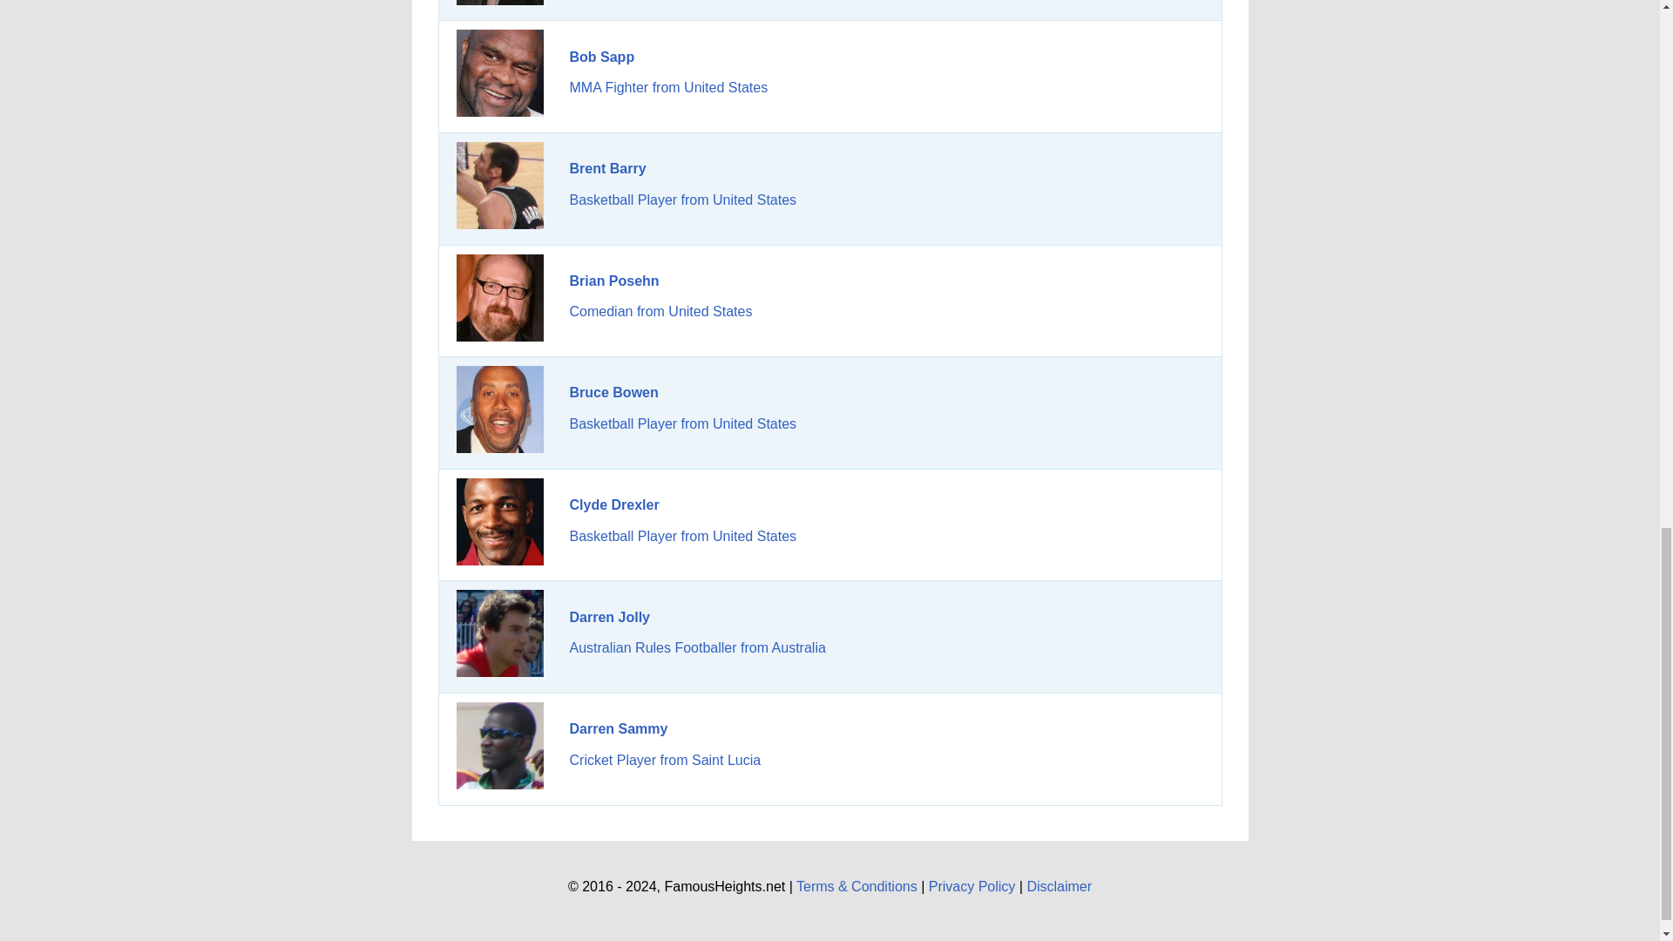 The height and width of the screenshot is (941, 1673). I want to click on Darren Jolly, so click(500, 633).